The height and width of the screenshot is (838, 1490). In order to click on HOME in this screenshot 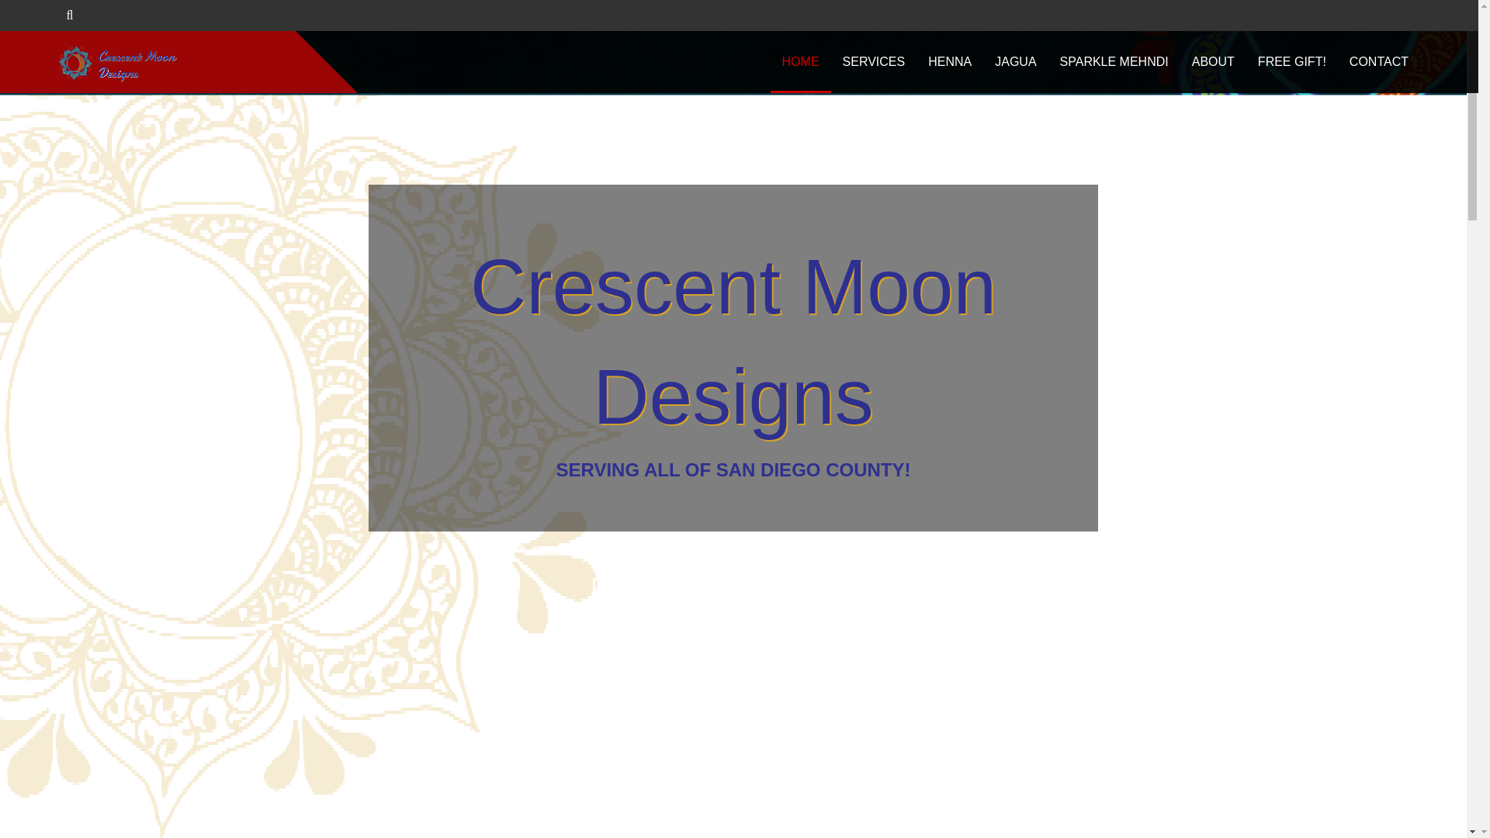, I will do `click(801, 61)`.